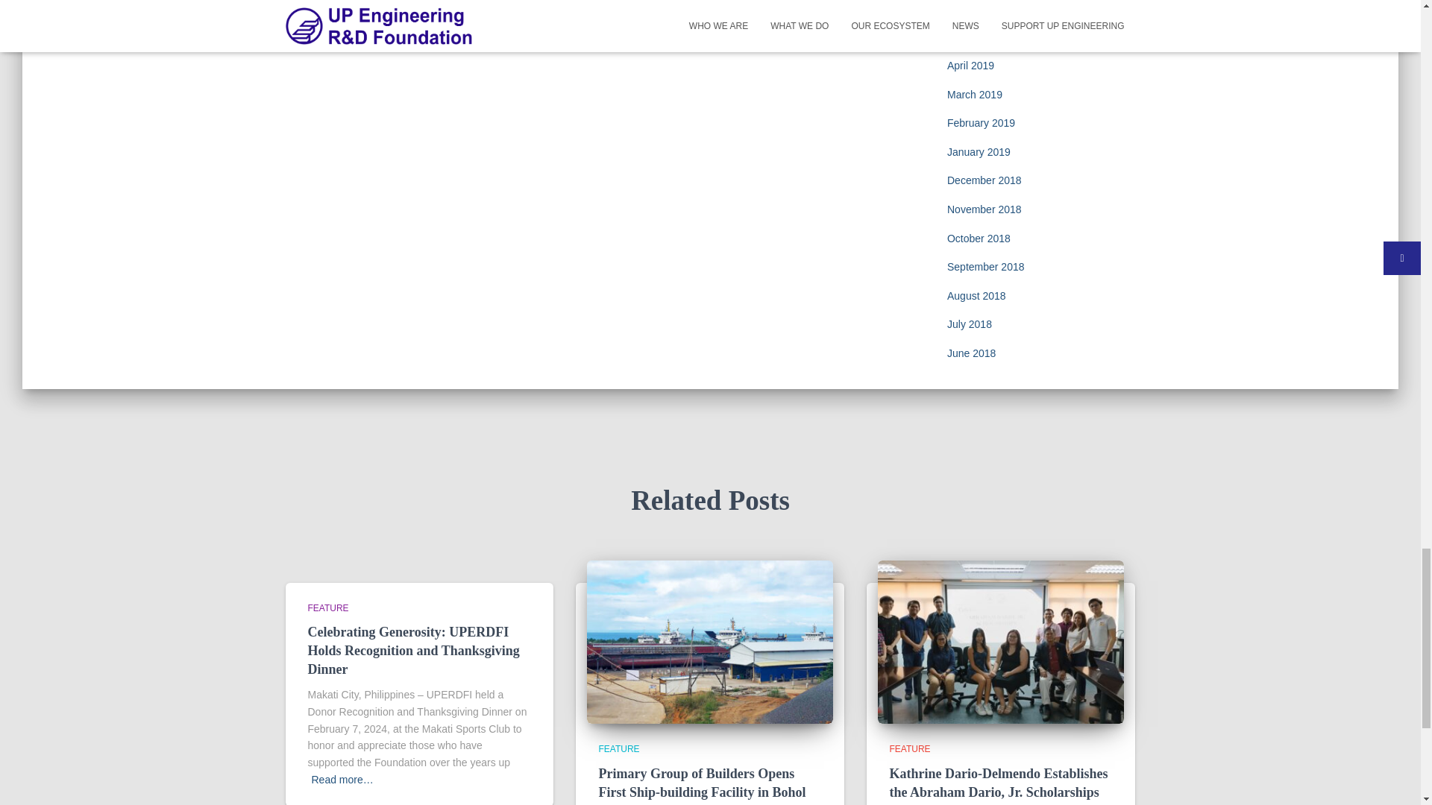 The height and width of the screenshot is (805, 1432). What do you see at coordinates (909, 748) in the screenshot?
I see `View all posts in Feature` at bounding box center [909, 748].